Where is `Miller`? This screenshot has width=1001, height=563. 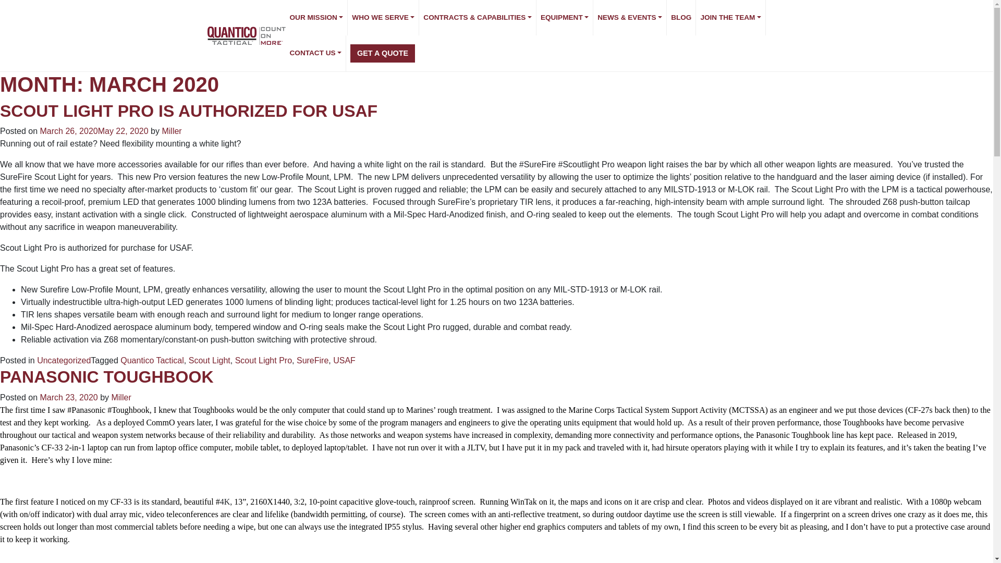 Miller is located at coordinates (171, 131).